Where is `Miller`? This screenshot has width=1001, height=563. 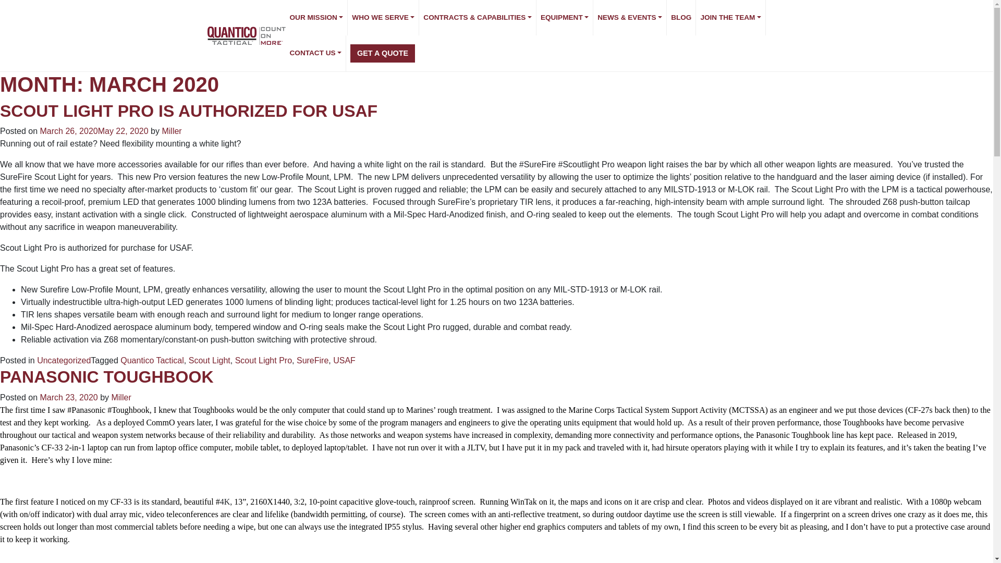 Miller is located at coordinates (171, 131).